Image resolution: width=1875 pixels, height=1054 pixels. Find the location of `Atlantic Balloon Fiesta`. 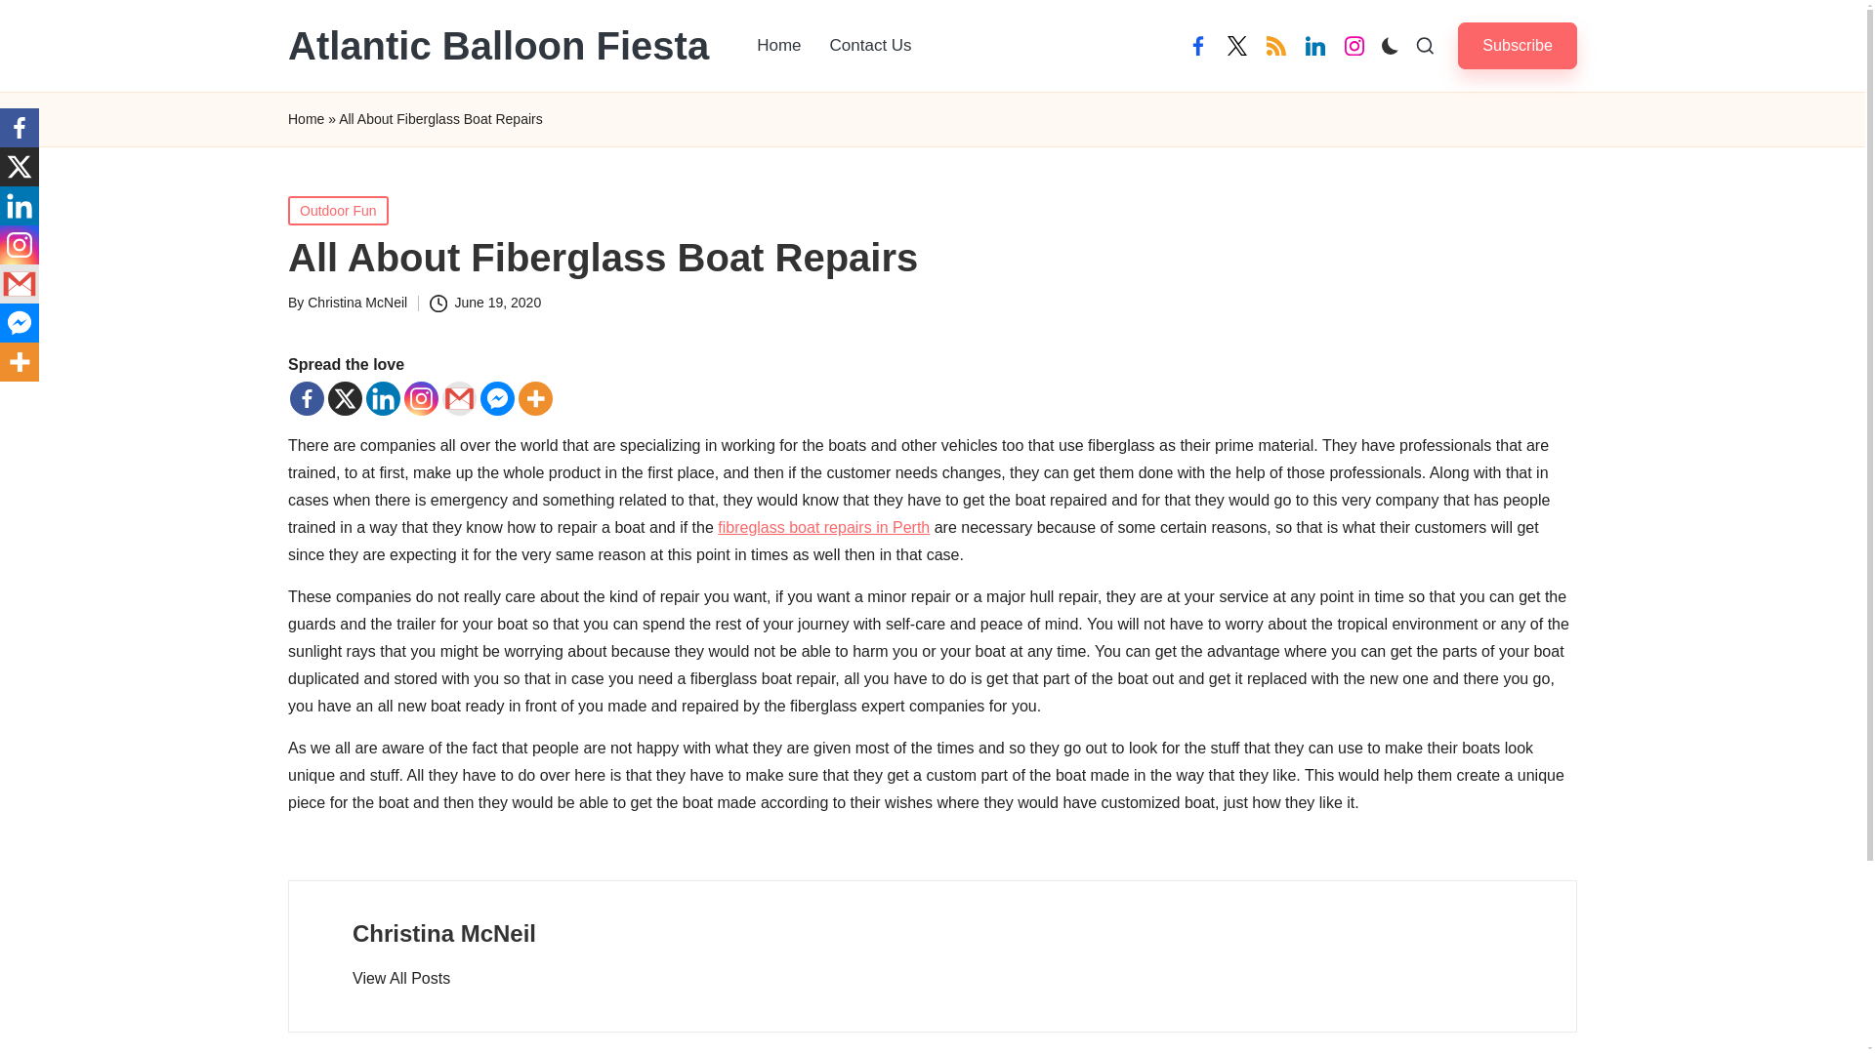

Atlantic Balloon Fiesta is located at coordinates (498, 45).